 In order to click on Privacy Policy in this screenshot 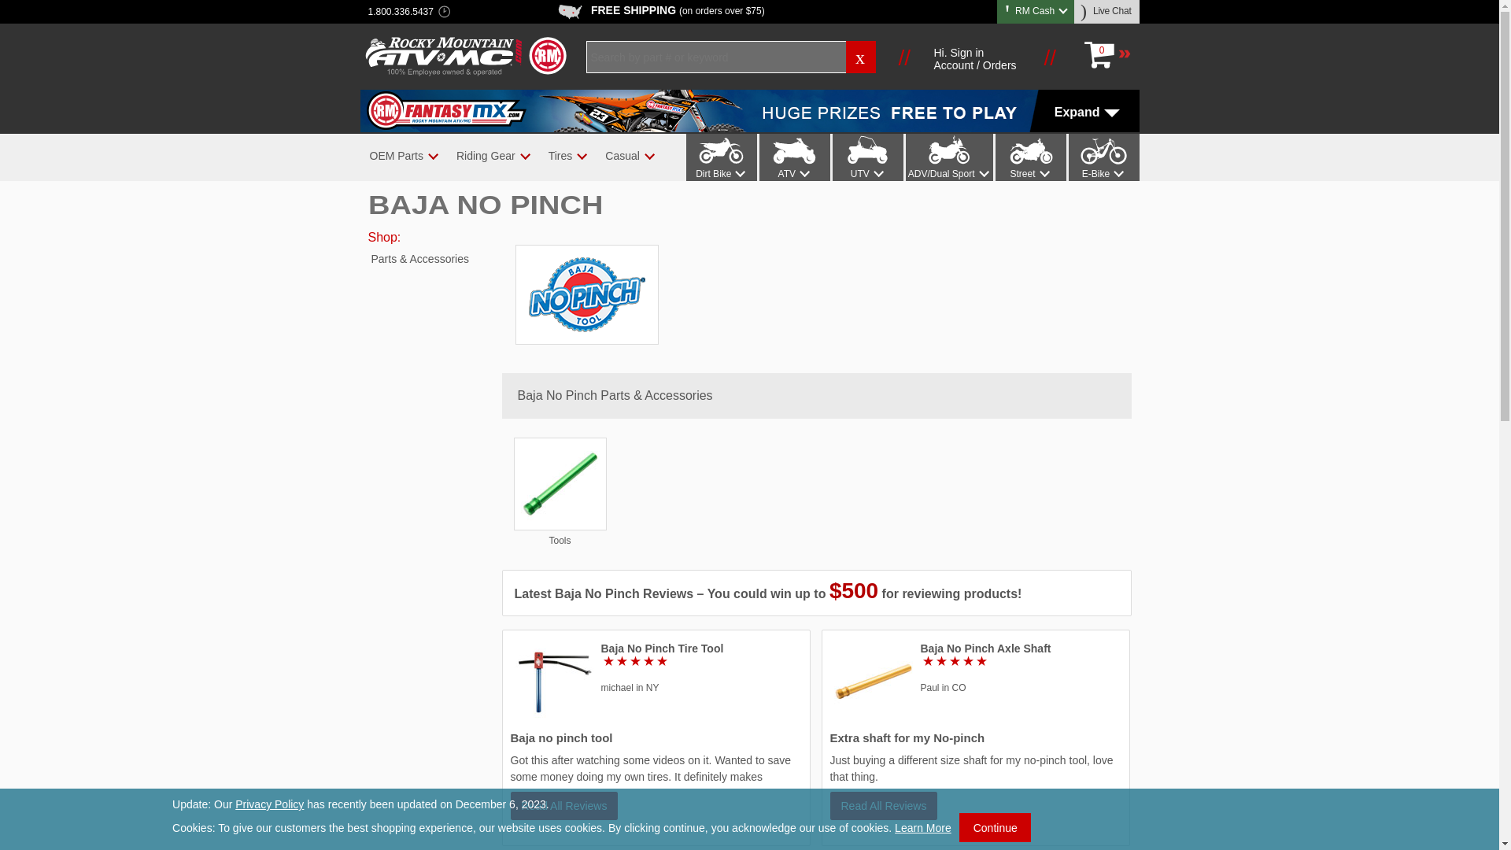, I will do `click(269, 804)`.